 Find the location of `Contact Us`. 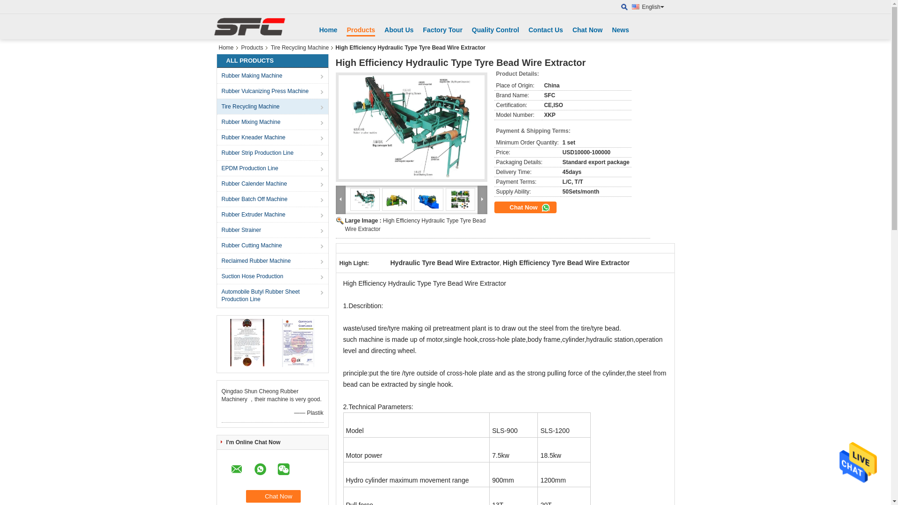

Contact Us is located at coordinates (545, 30).